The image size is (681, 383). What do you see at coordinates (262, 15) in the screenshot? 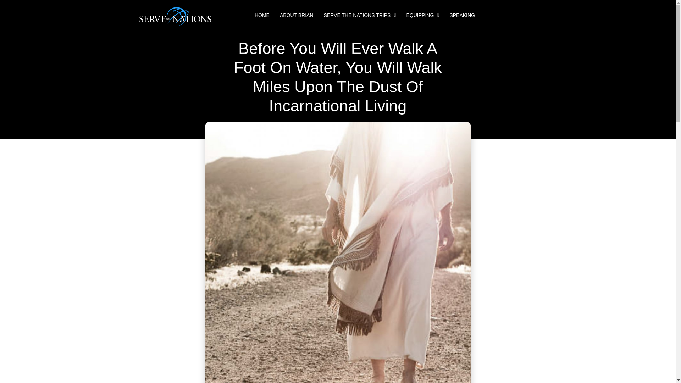
I see `HOME` at bounding box center [262, 15].